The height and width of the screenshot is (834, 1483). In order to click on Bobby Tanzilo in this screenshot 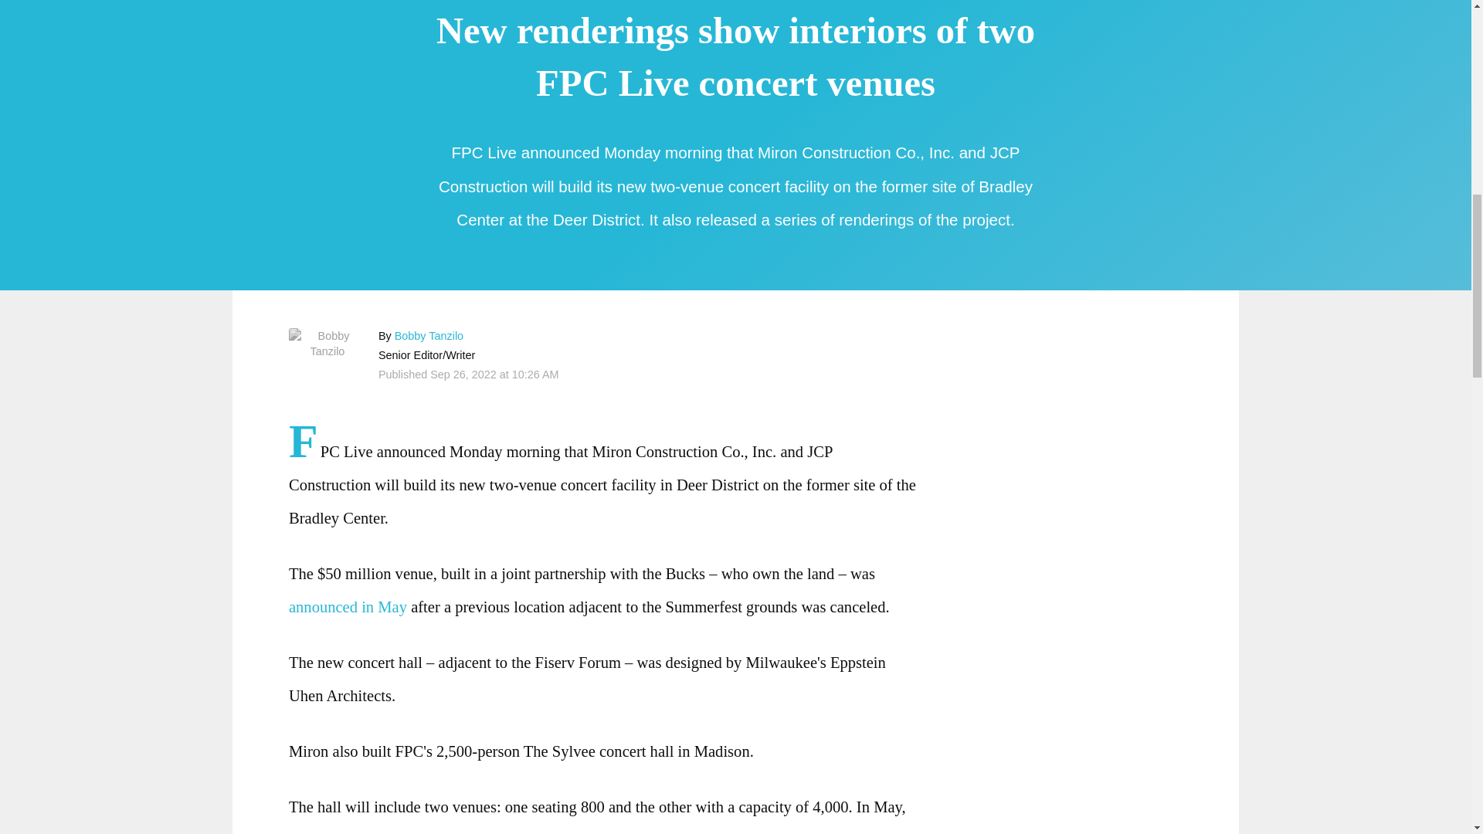, I will do `click(327, 344)`.